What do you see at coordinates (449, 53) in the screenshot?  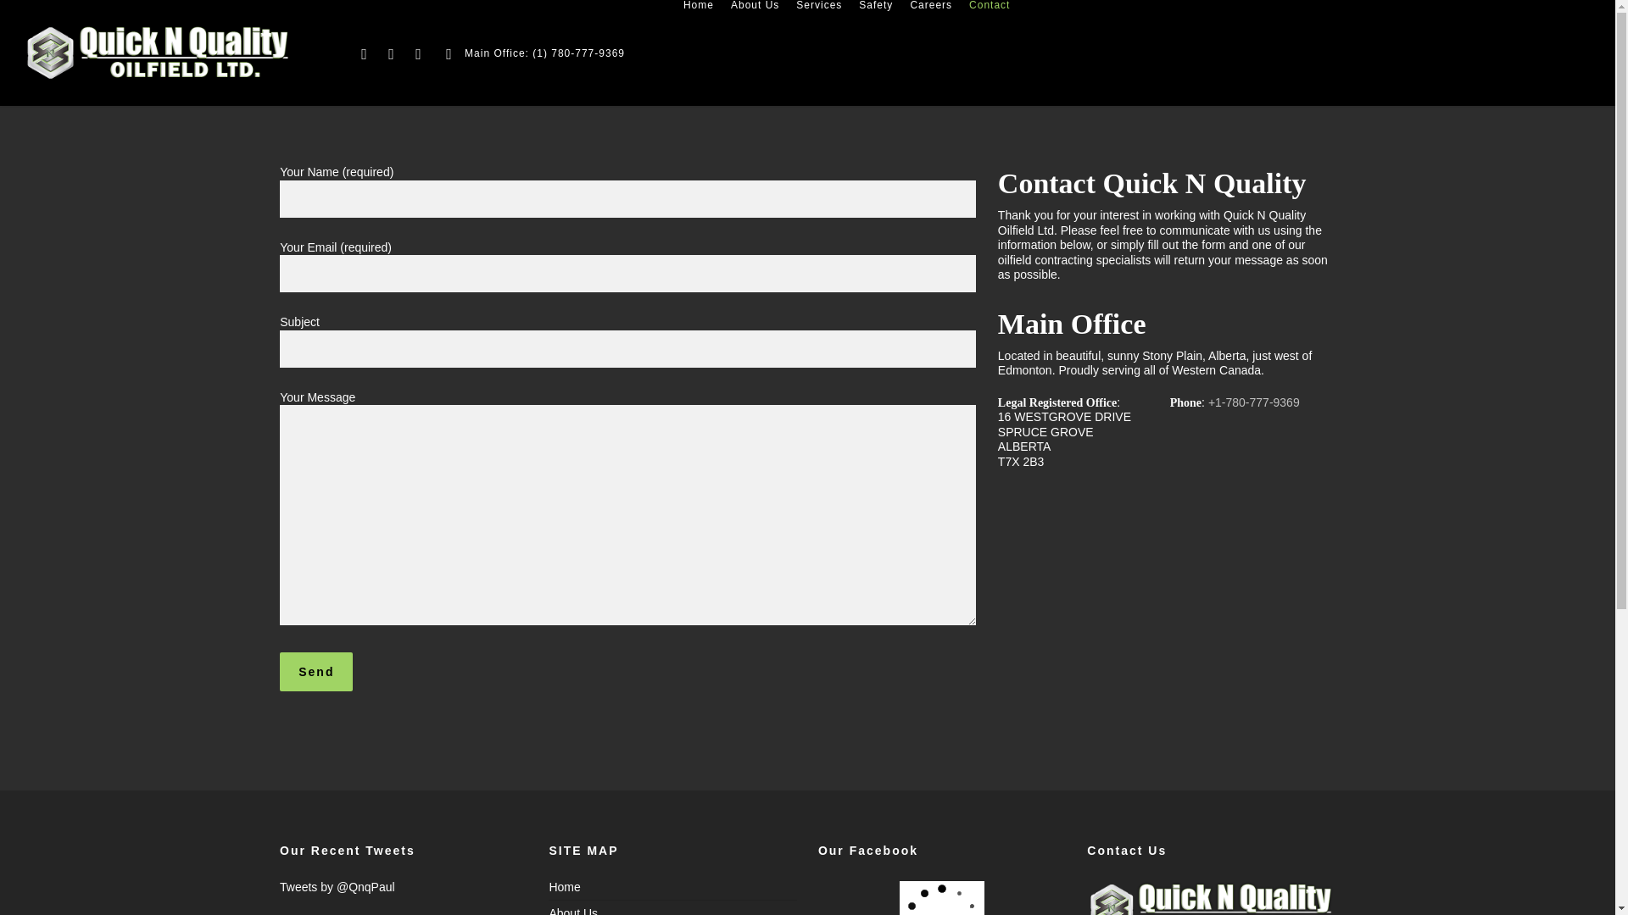 I see `phone` at bounding box center [449, 53].